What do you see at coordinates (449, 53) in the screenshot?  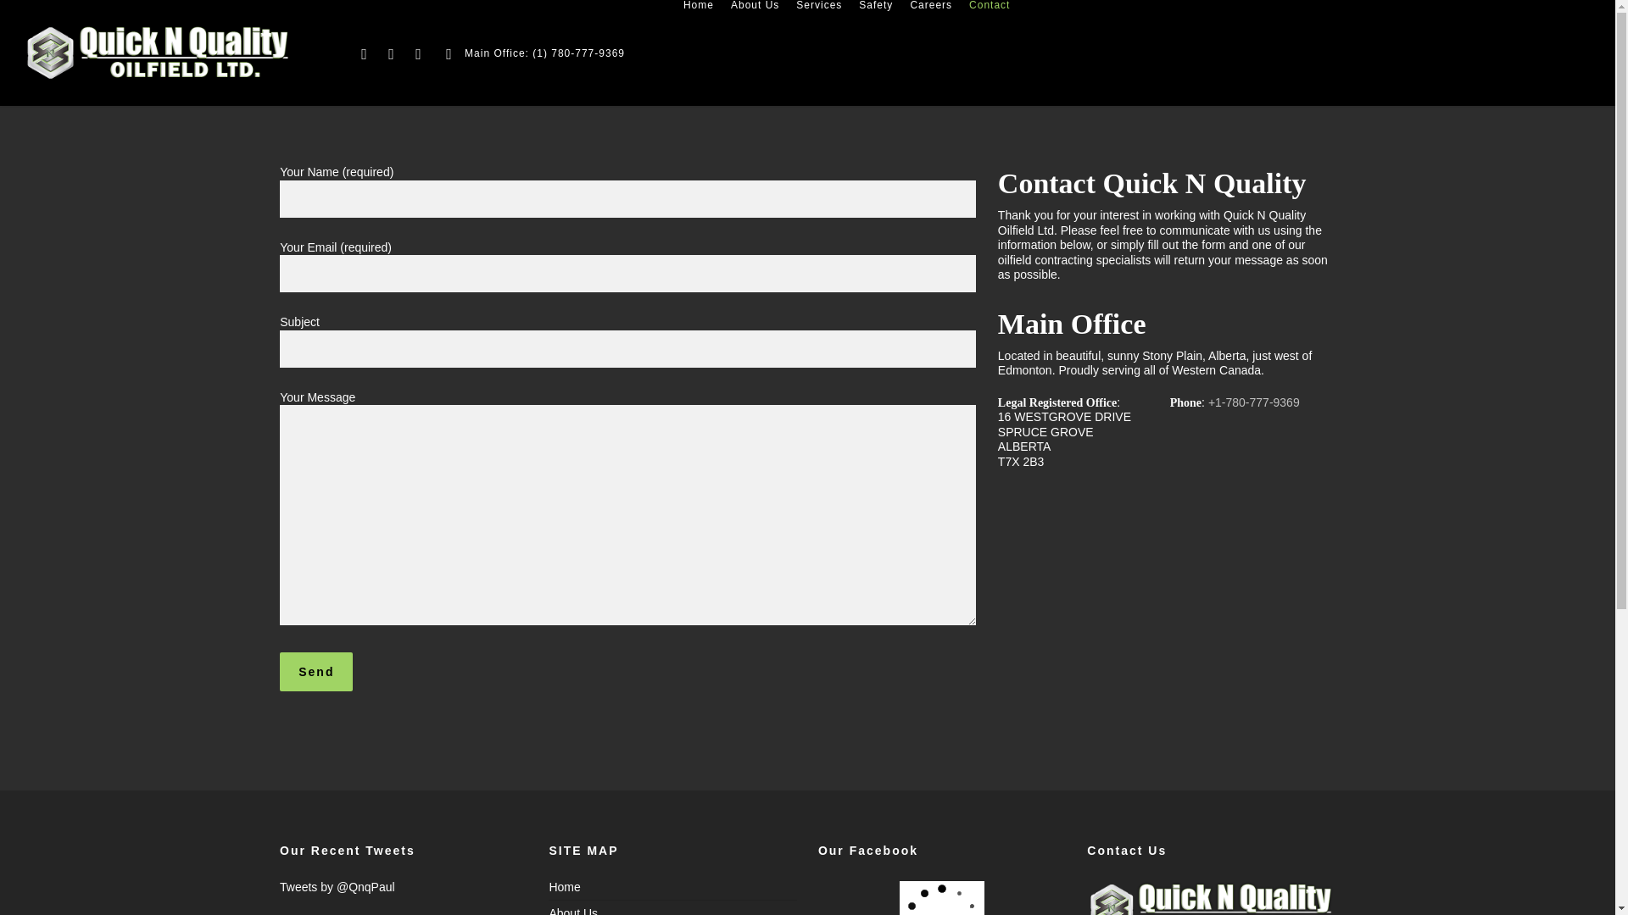 I see `phone` at bounding box center [449, 53].